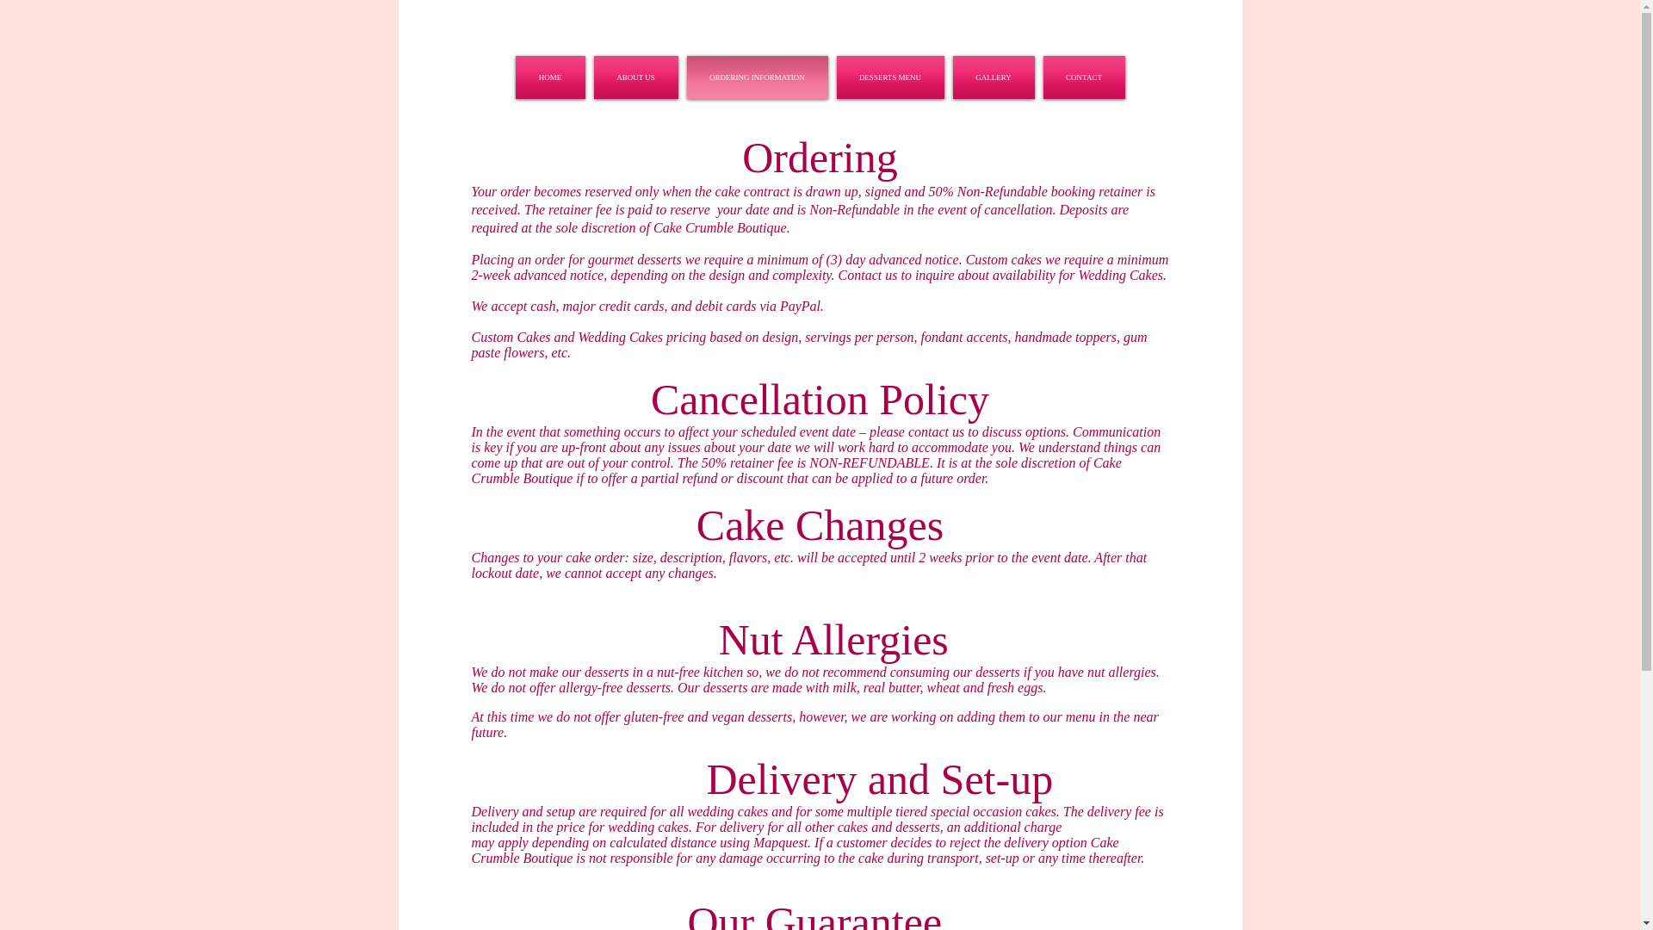  What do you see at coordinates (888, 77) in the screenshot?
I see `DESSERTS MENU` at bounding box center [888, 77].